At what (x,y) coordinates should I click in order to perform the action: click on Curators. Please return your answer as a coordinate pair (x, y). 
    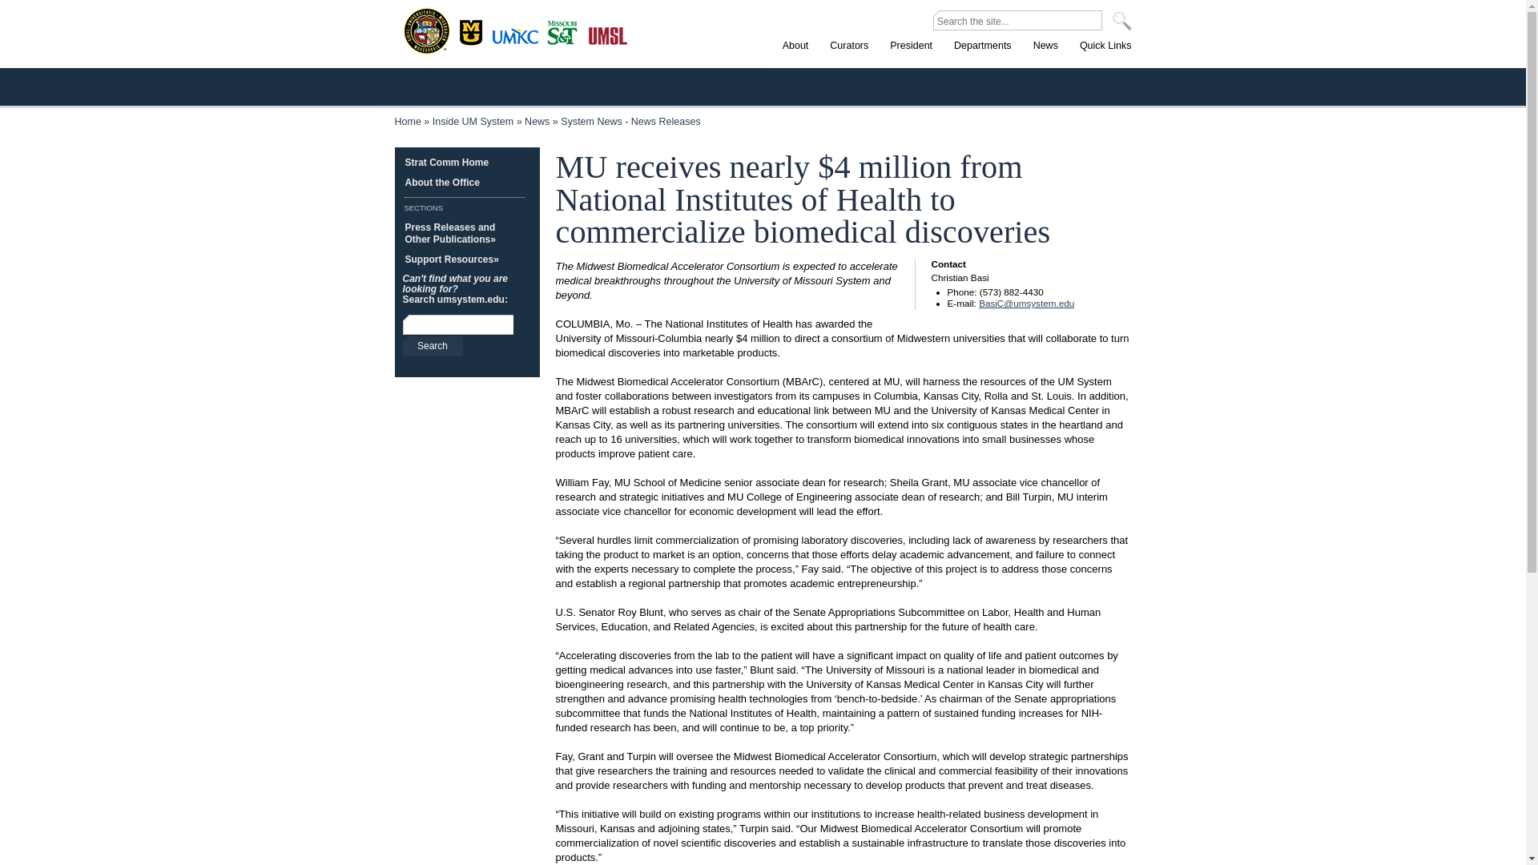
    Looking at the image, I should click on (849, 59).